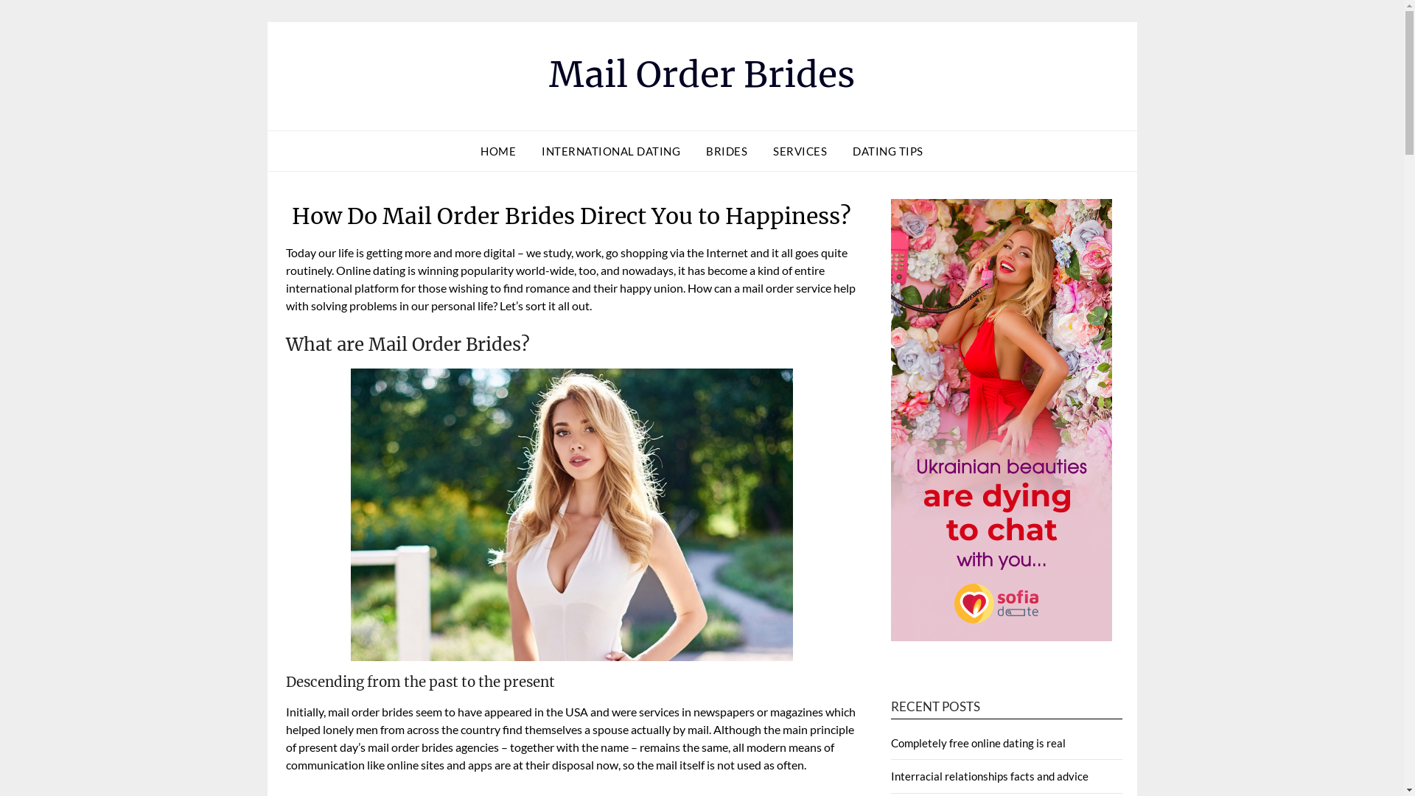 The height and width of the screenshot is (796, 1415). What do you see at coordinates (611, 151) in the screenshot?
I see `INTERNATIONAL DATING` at bounding box center [611, 151].